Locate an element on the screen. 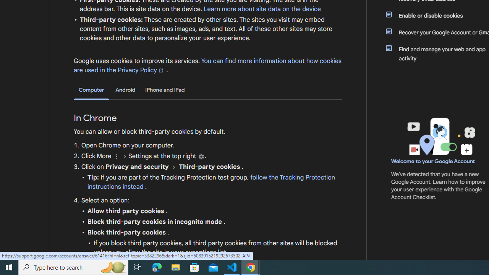  More is located at coordinates (116, 157).